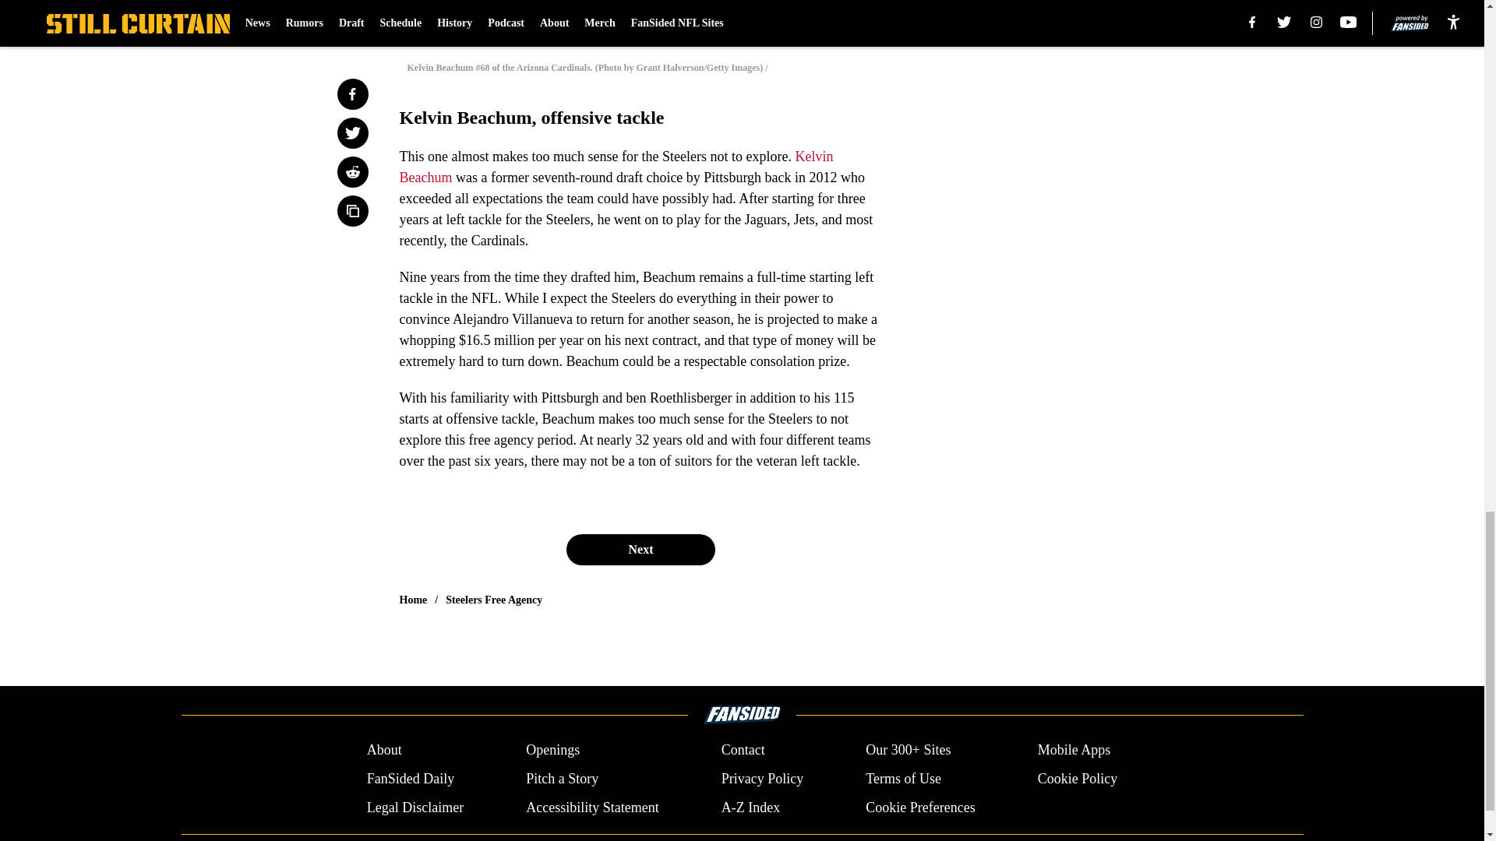 This screenshot has width=1496, height=841. I want to click on Openings, so click(553, 751).